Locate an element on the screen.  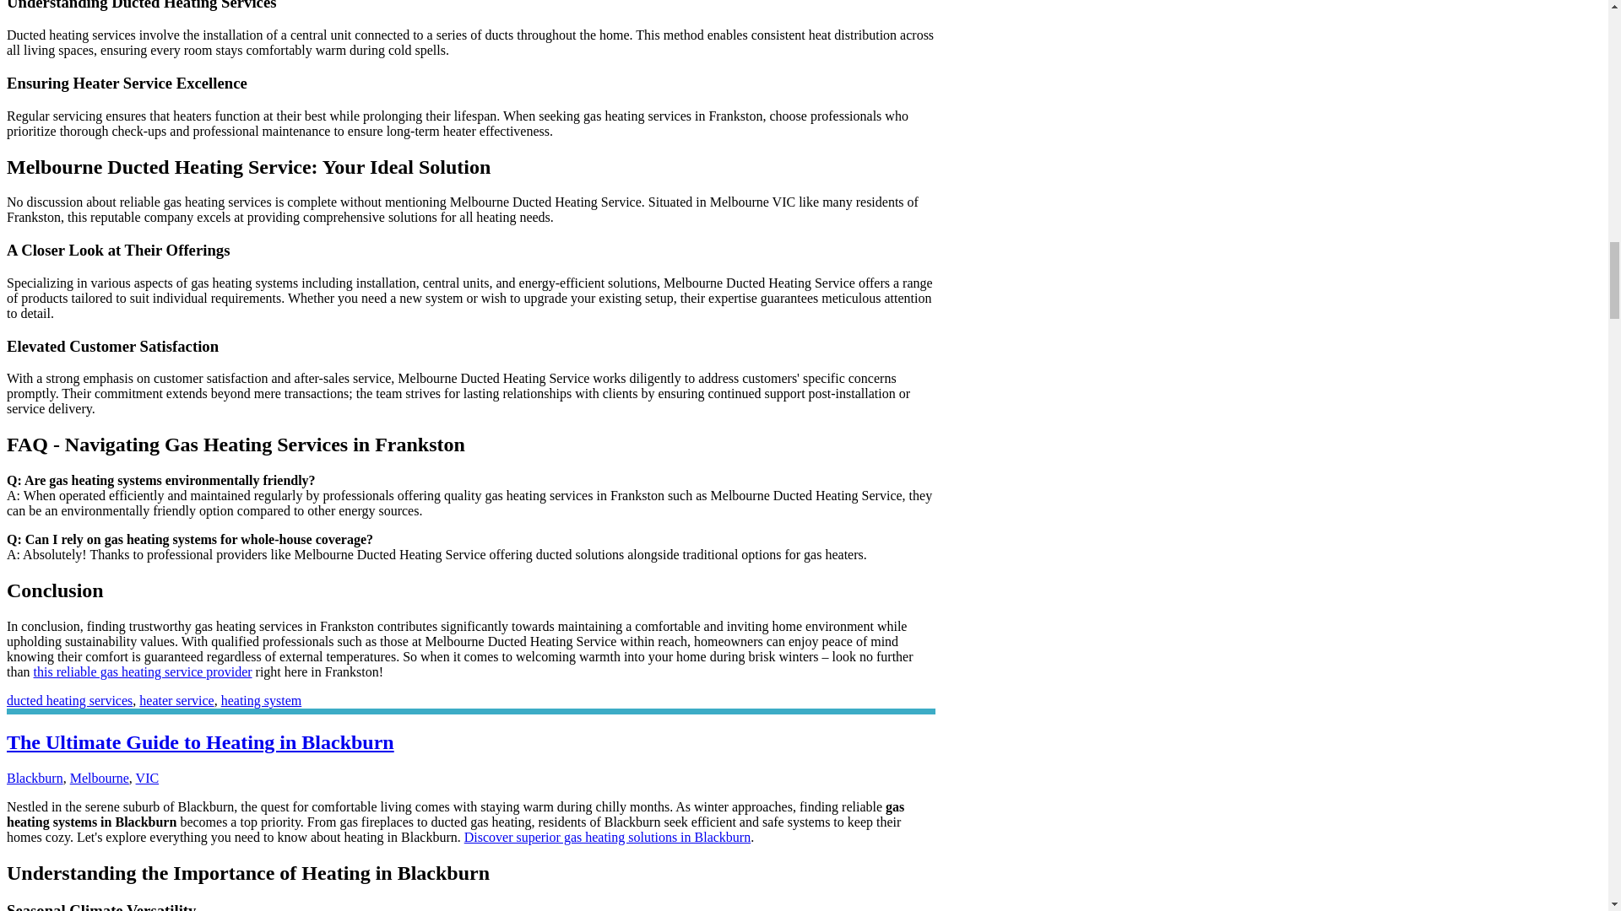
ducted heating services is located at coordinates (69, 700).